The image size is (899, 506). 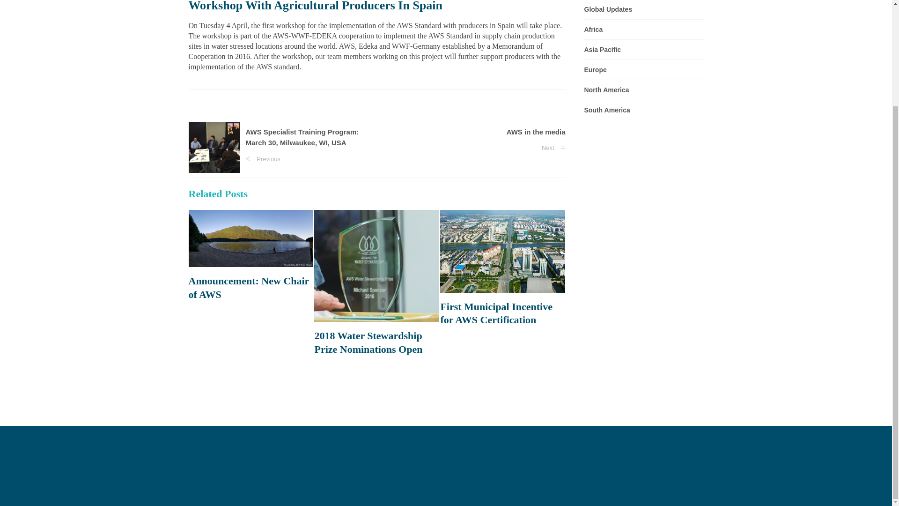 What do you see at coordinates (376, 343) in the screenshot?
I see `2018 Water Stewardship Prize Nominations Open` at bounding box center [376, 343].